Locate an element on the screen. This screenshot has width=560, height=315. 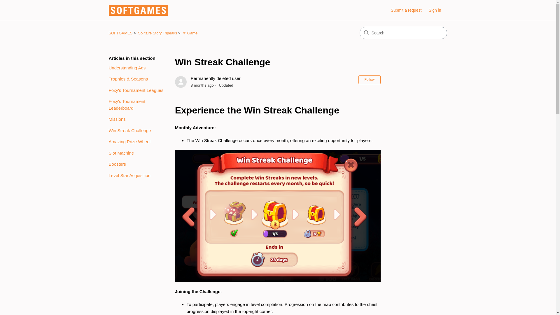
Sign in is located at coordinates (438, 10).